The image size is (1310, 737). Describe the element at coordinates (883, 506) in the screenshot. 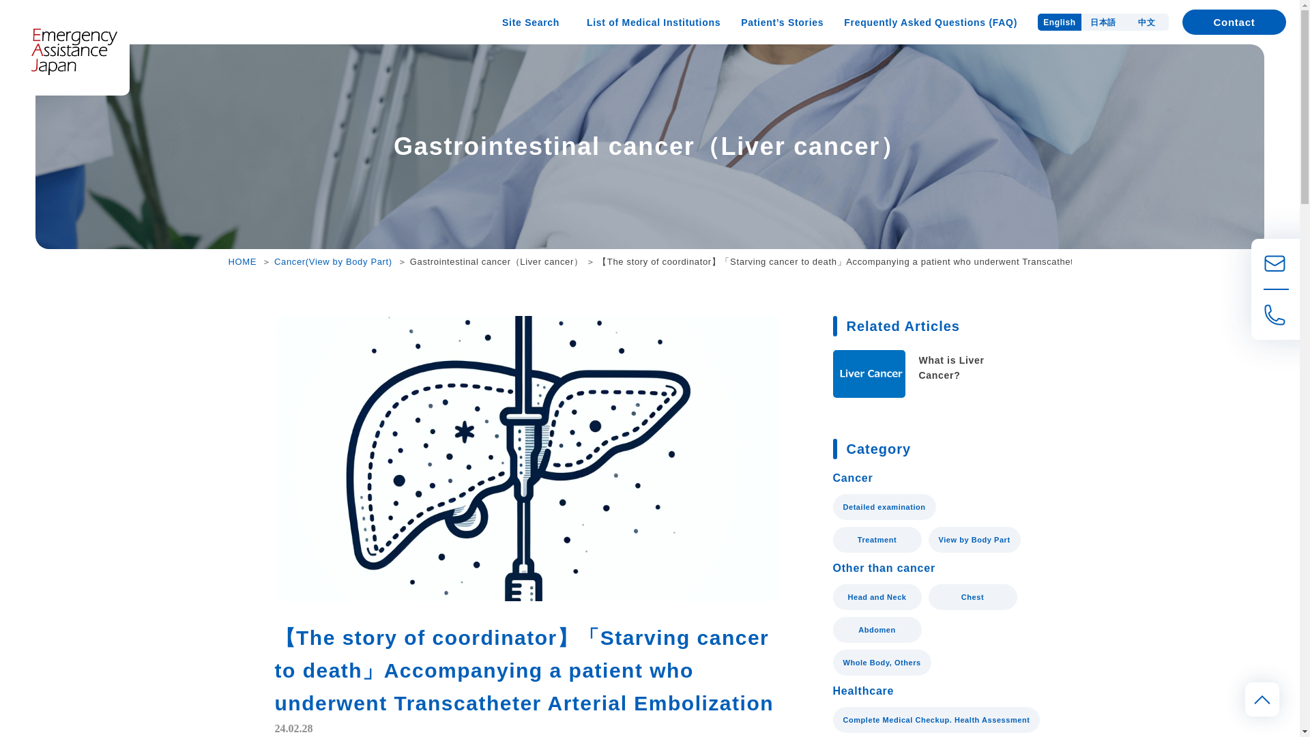

I see `Detailed examination` at that location.